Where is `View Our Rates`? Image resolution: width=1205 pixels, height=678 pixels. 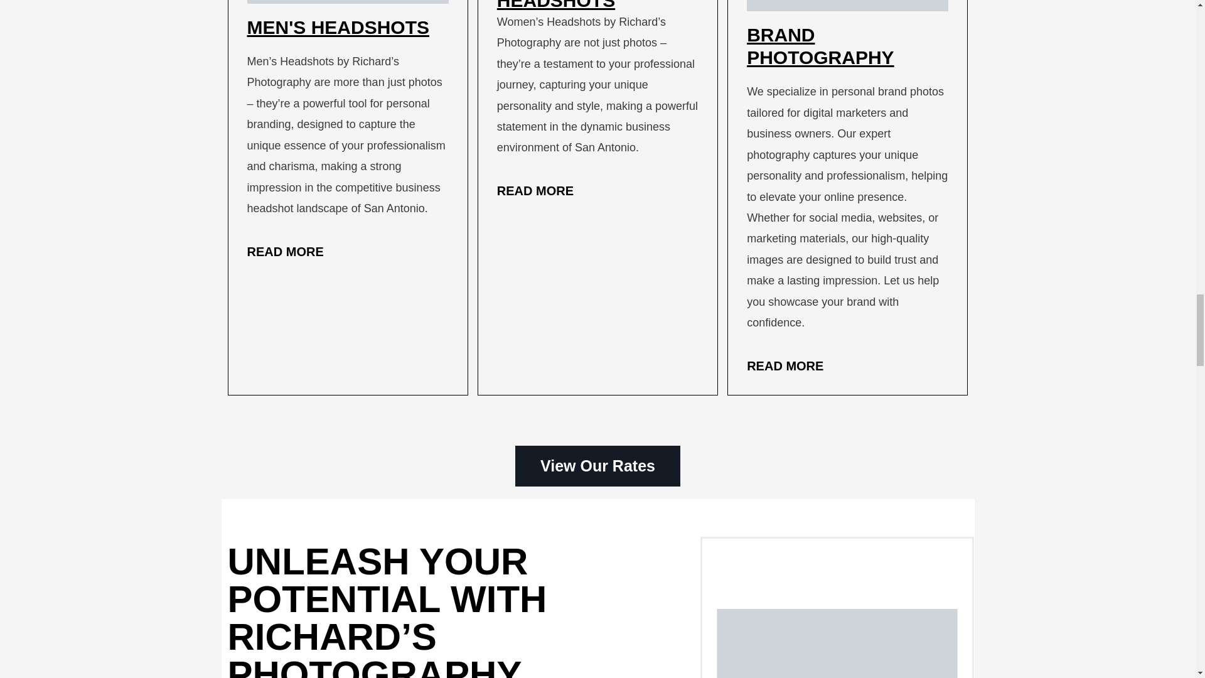
View Our Rates is located at coordinates (597, 466).